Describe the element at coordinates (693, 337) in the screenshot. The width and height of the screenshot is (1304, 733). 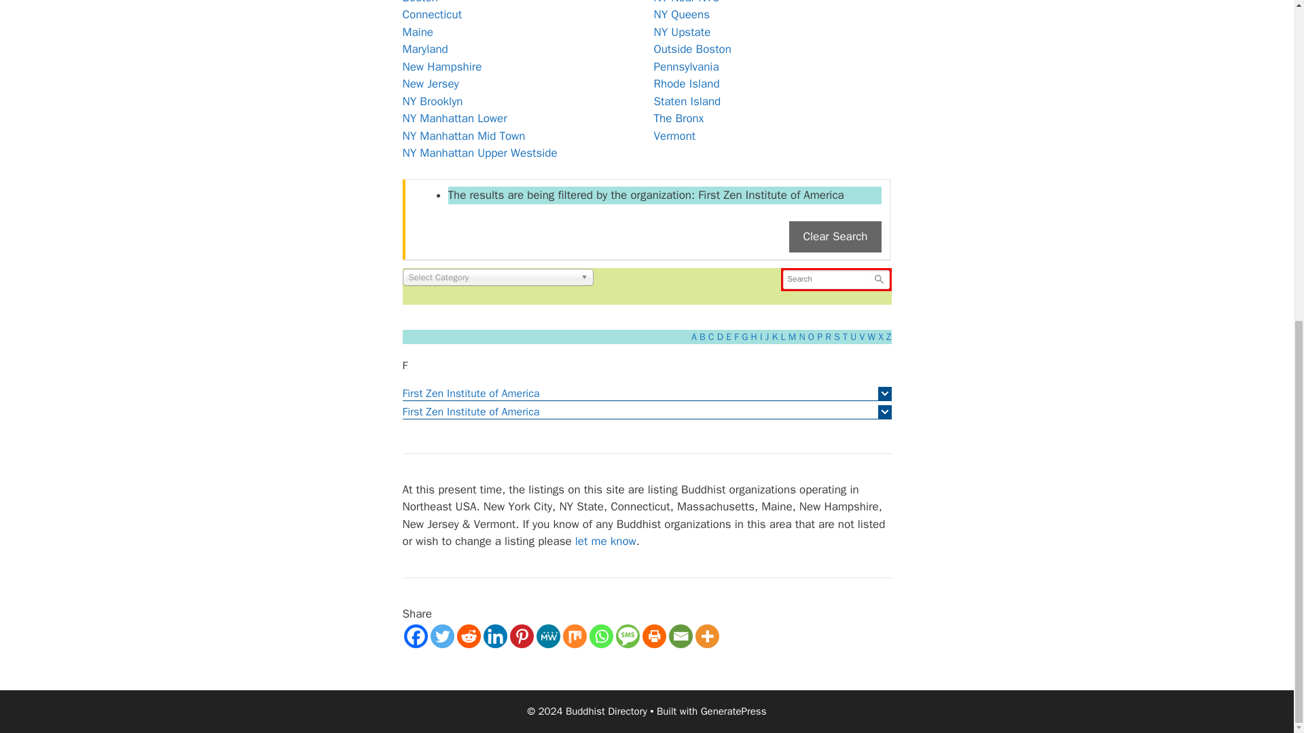
I see `A` at that location.